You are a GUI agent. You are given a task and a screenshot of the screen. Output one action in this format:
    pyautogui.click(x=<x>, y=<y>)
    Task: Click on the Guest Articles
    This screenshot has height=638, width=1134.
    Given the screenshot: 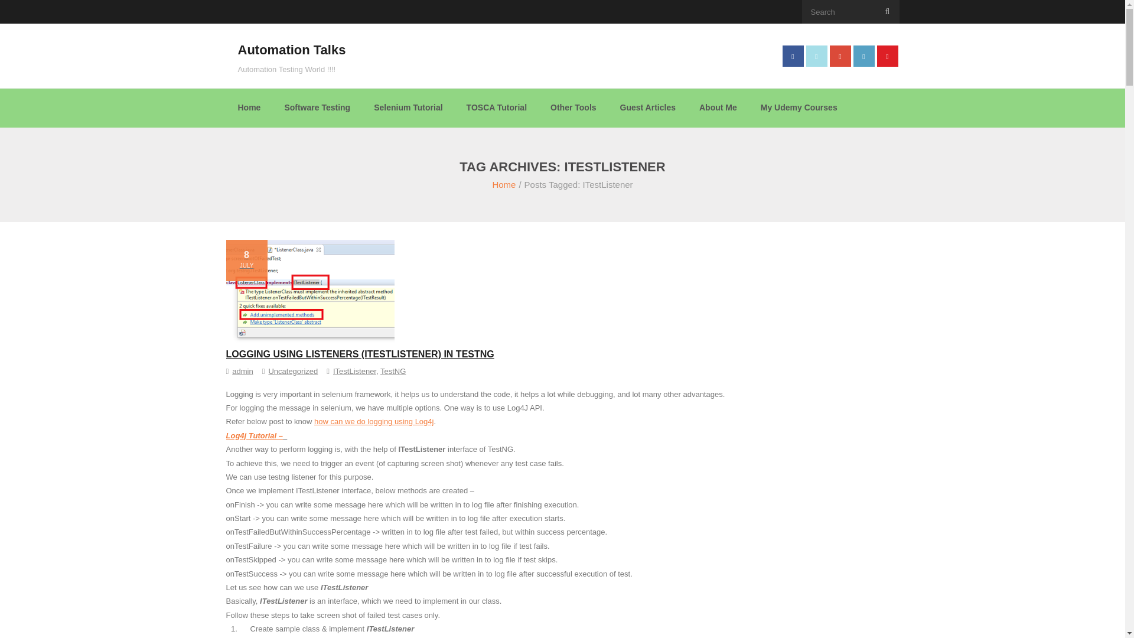 What is the action you would take?
    pyautogui.click(x=647, y=108)
    